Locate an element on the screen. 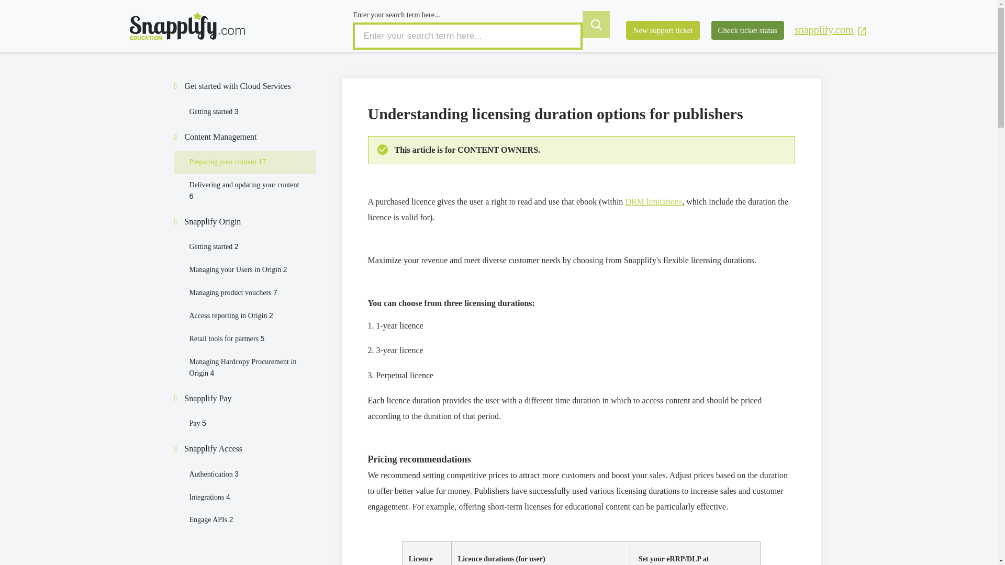  Check ticket status is located at coordinates (747, 30).